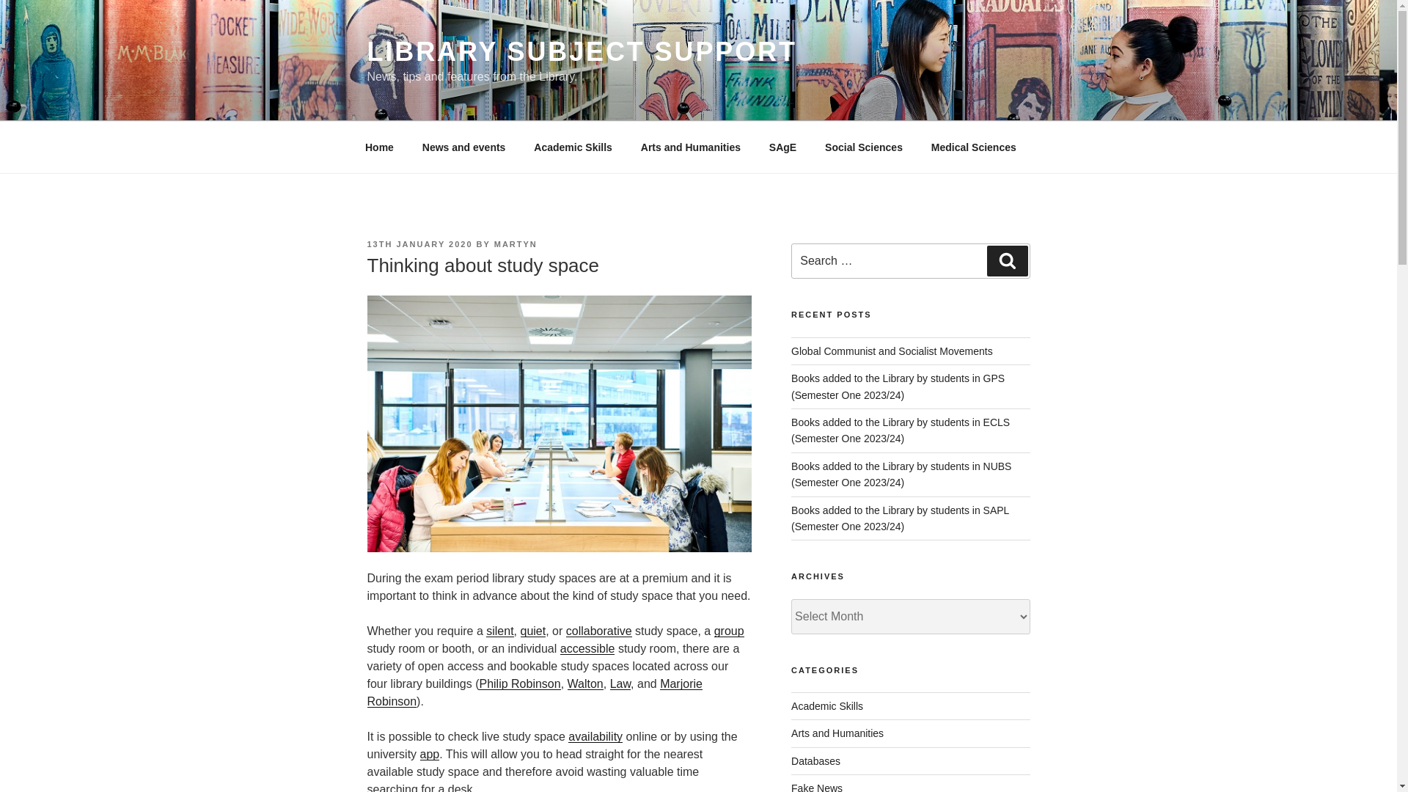 The height and width of the screenshot is (792, 1408). Describe the element at coordinates (585, 683) in the screenshot. I see `Walton` at that location.